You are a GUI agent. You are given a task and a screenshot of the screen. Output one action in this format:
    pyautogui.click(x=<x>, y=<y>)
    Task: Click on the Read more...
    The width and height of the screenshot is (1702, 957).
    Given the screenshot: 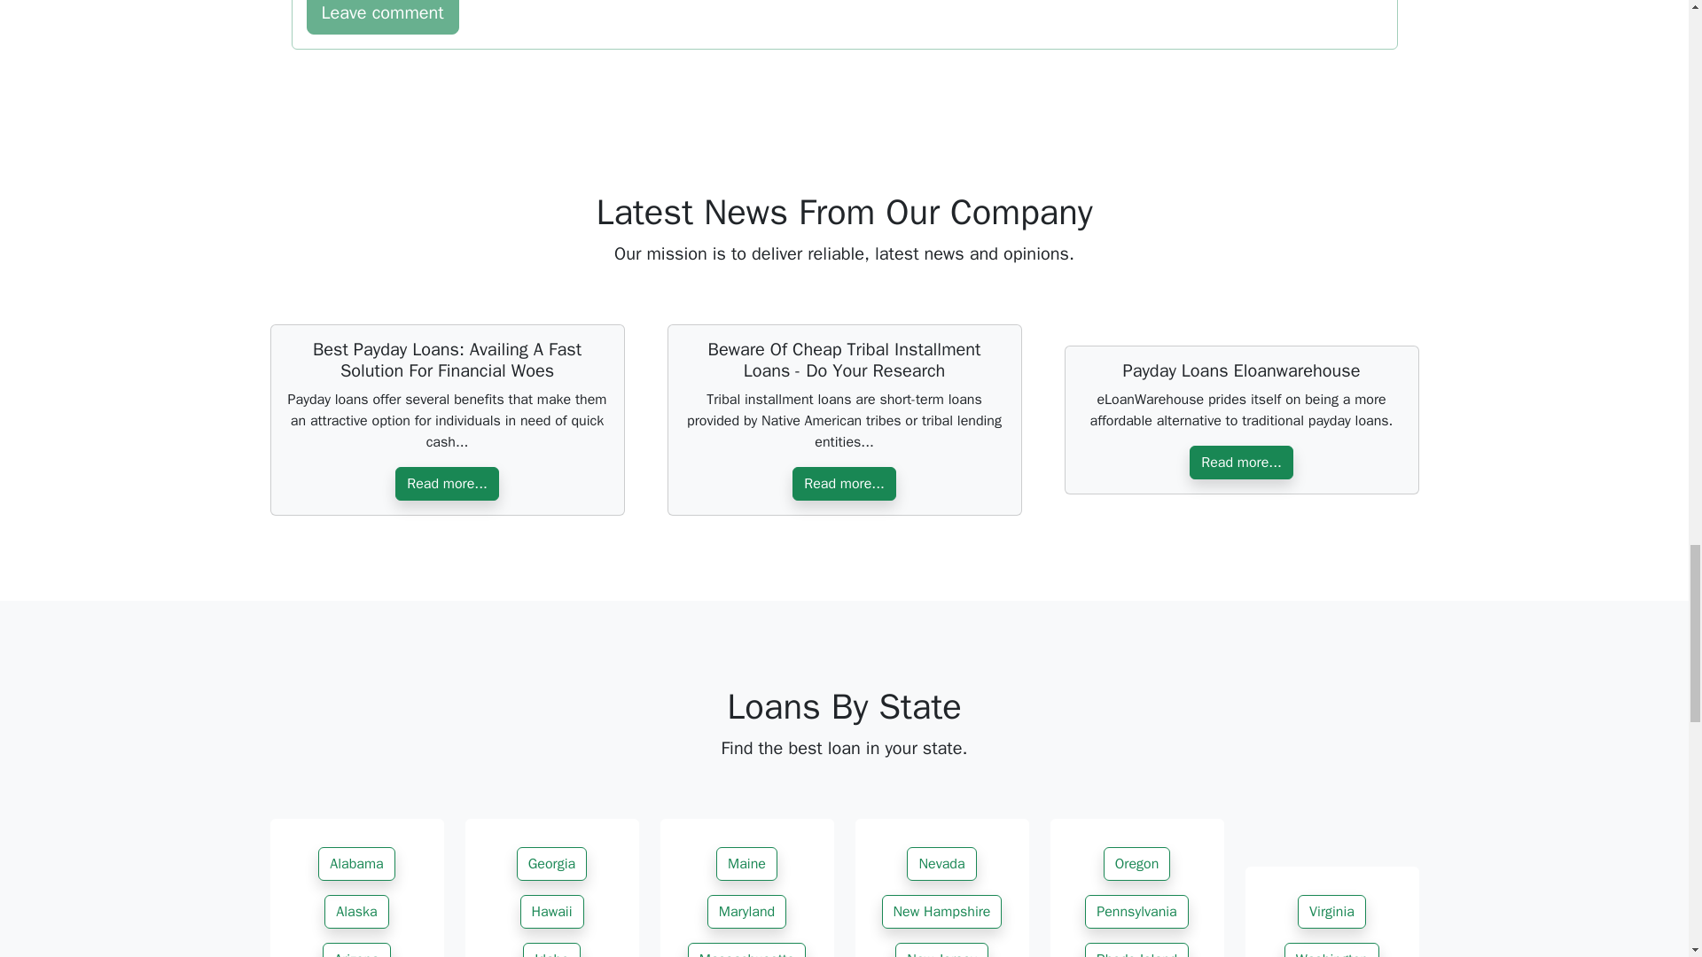 What is the action you would take?
    pyautogui.click(x=447, y=484)
    